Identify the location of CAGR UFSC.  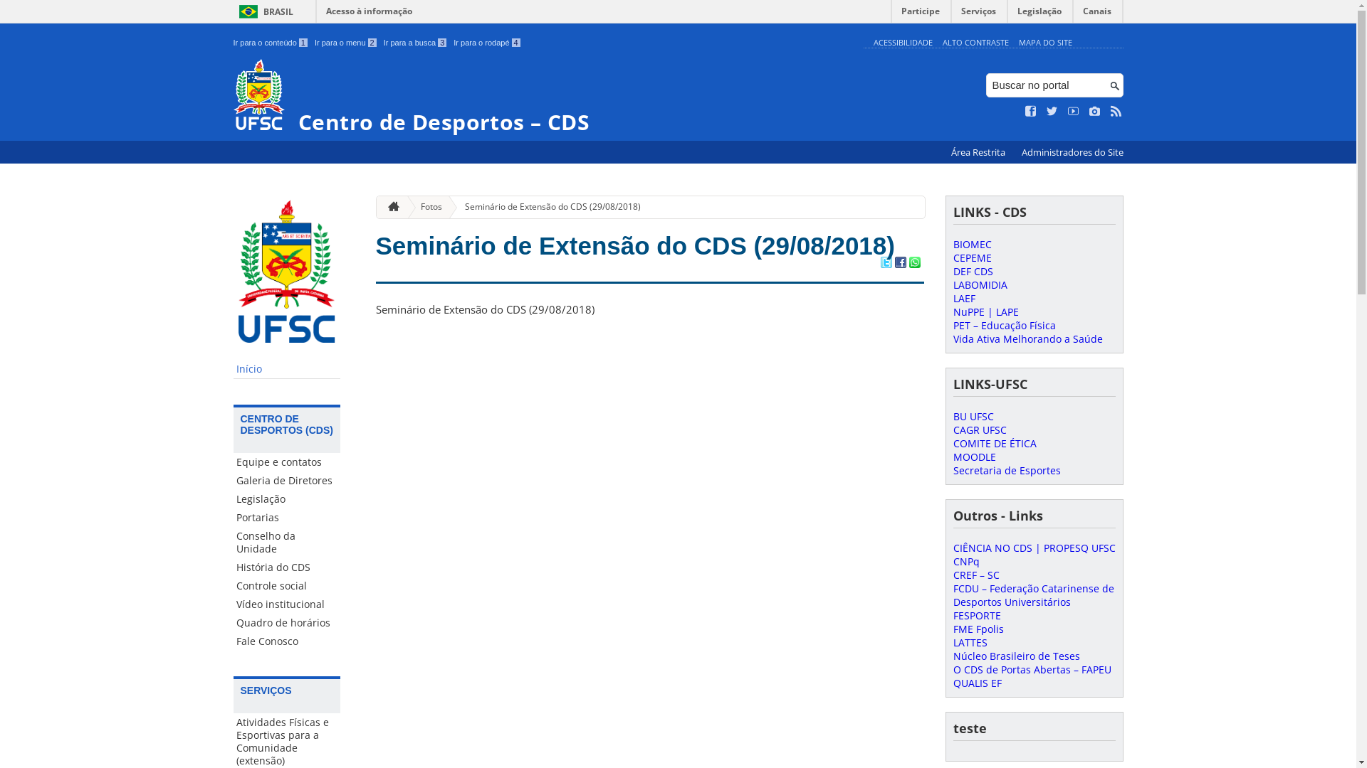
(980, 430).